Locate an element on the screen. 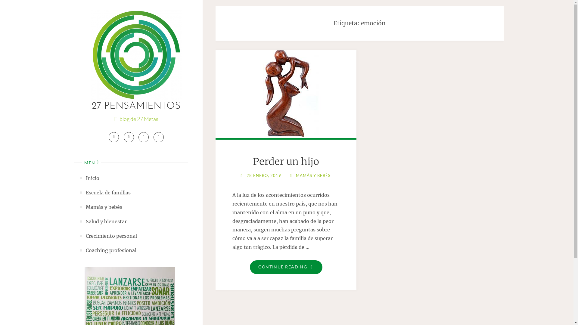 The height and width of the screenshot is (325, 578). Linkedin is located at coordinates (143, 137).